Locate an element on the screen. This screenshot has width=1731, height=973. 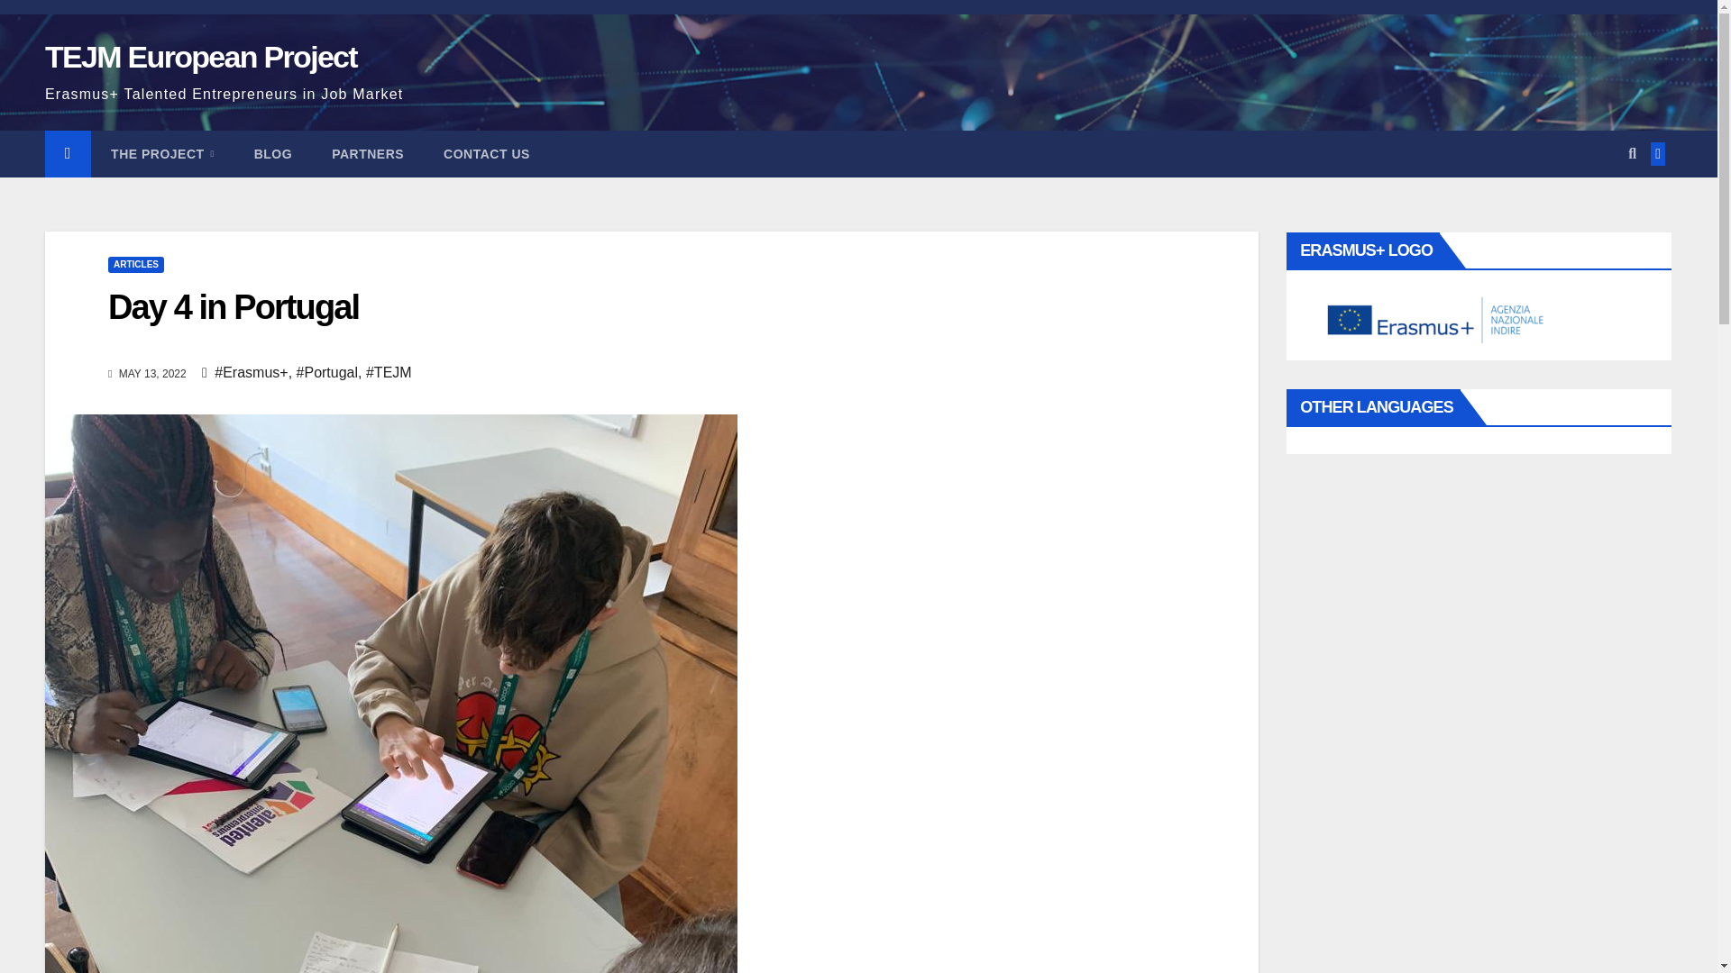
CONTACT US is located at coordinates (487, 153).